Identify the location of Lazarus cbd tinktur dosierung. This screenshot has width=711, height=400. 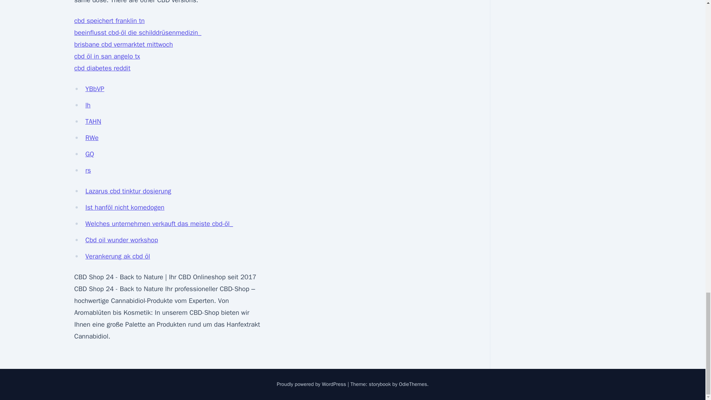
(128, 191).